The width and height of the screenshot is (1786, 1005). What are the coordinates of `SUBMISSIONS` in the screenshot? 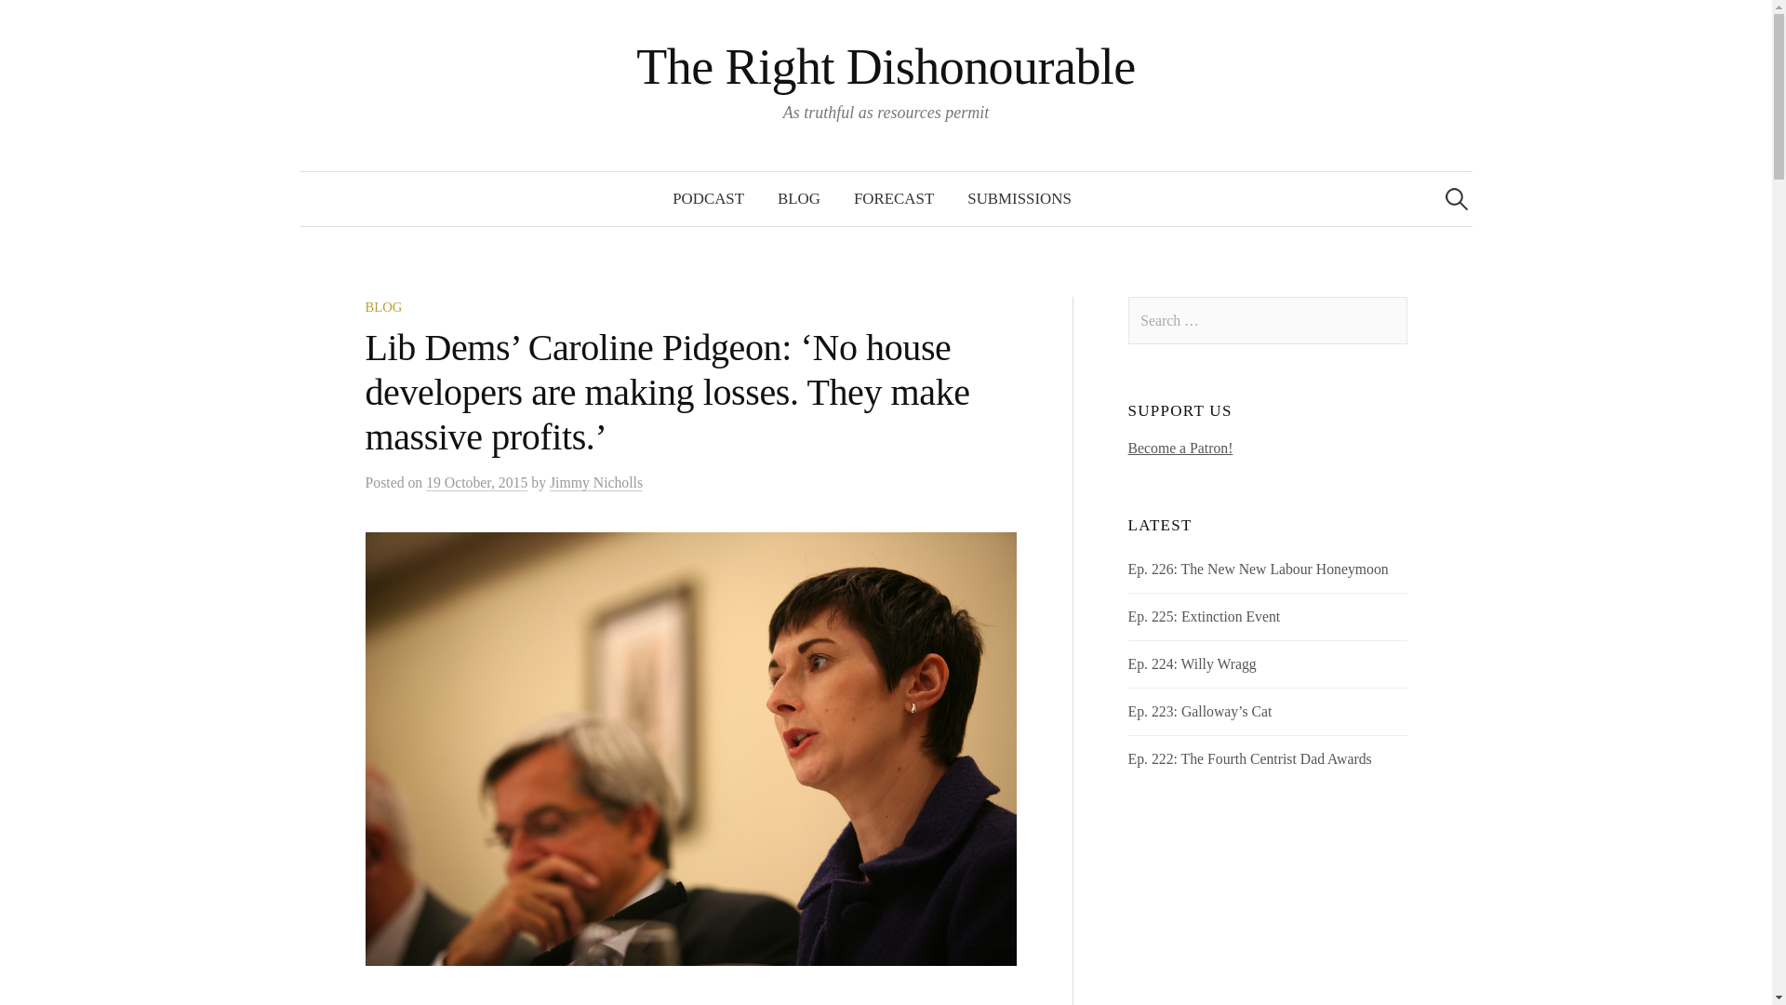 It's located at (1019, 199).